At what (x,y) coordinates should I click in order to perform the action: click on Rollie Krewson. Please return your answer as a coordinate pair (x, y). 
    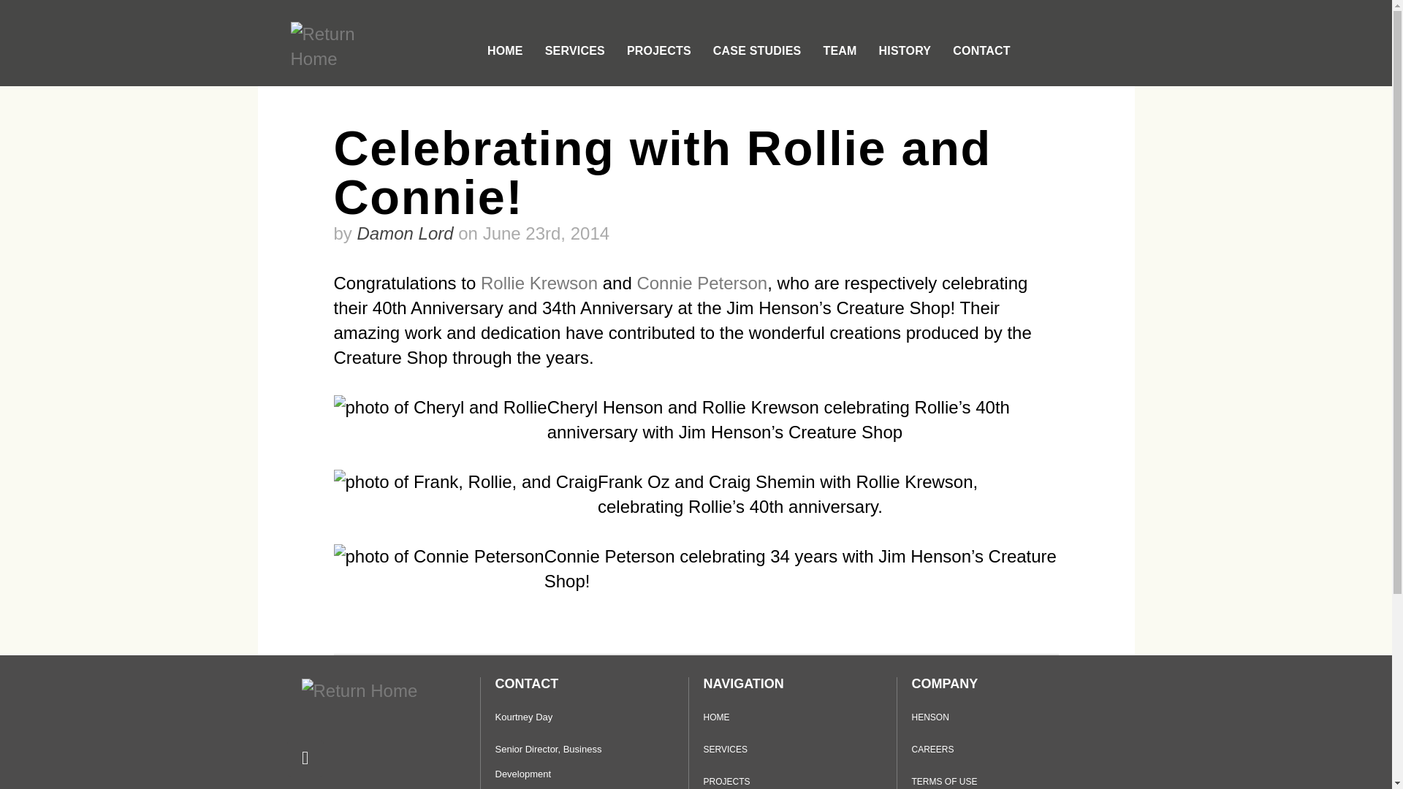
    Looking at the image, I should click on (539, 282).